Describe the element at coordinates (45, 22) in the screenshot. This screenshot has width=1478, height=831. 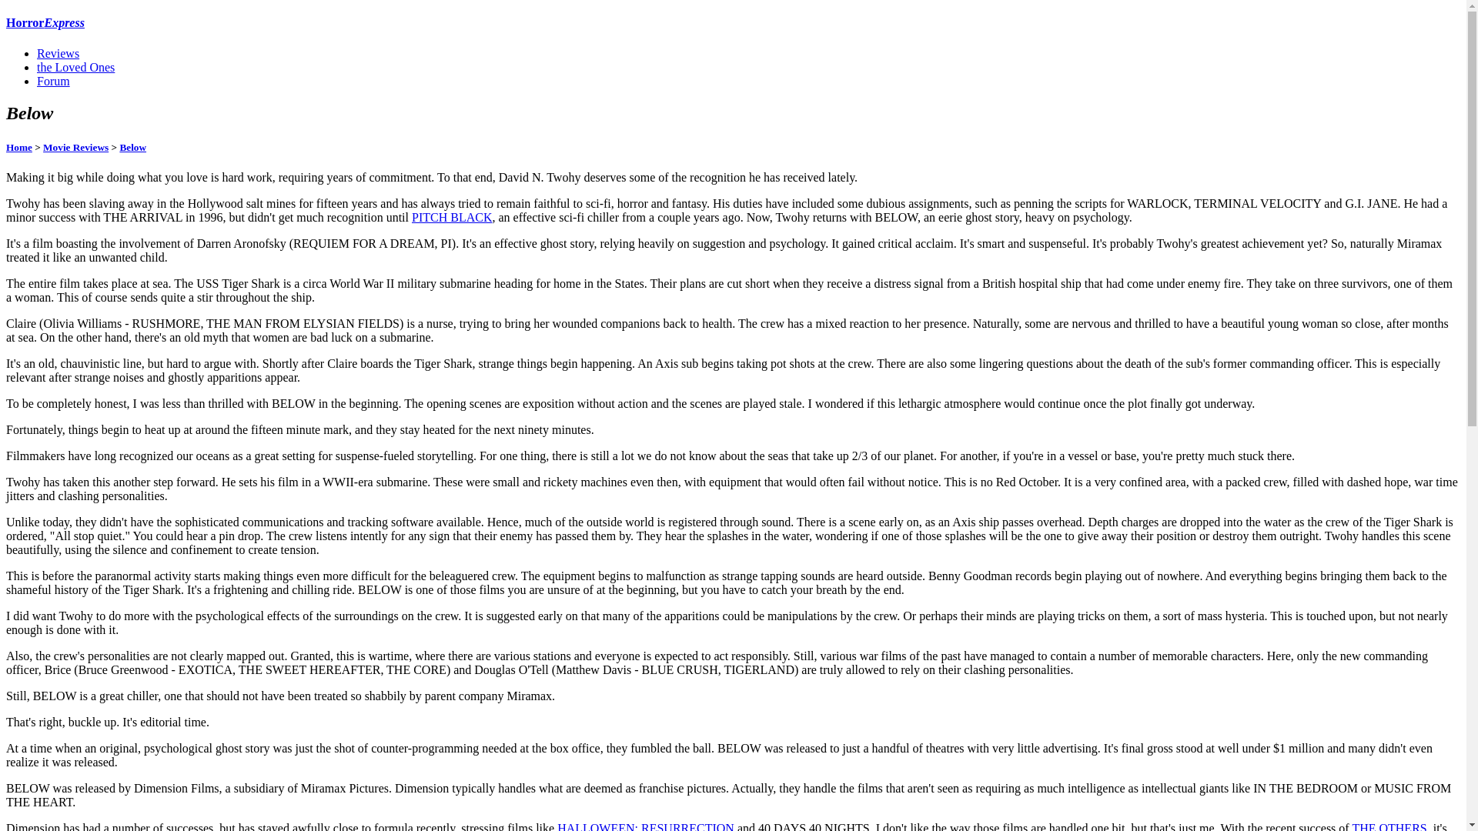
I see `HorrorExpress` at that location.